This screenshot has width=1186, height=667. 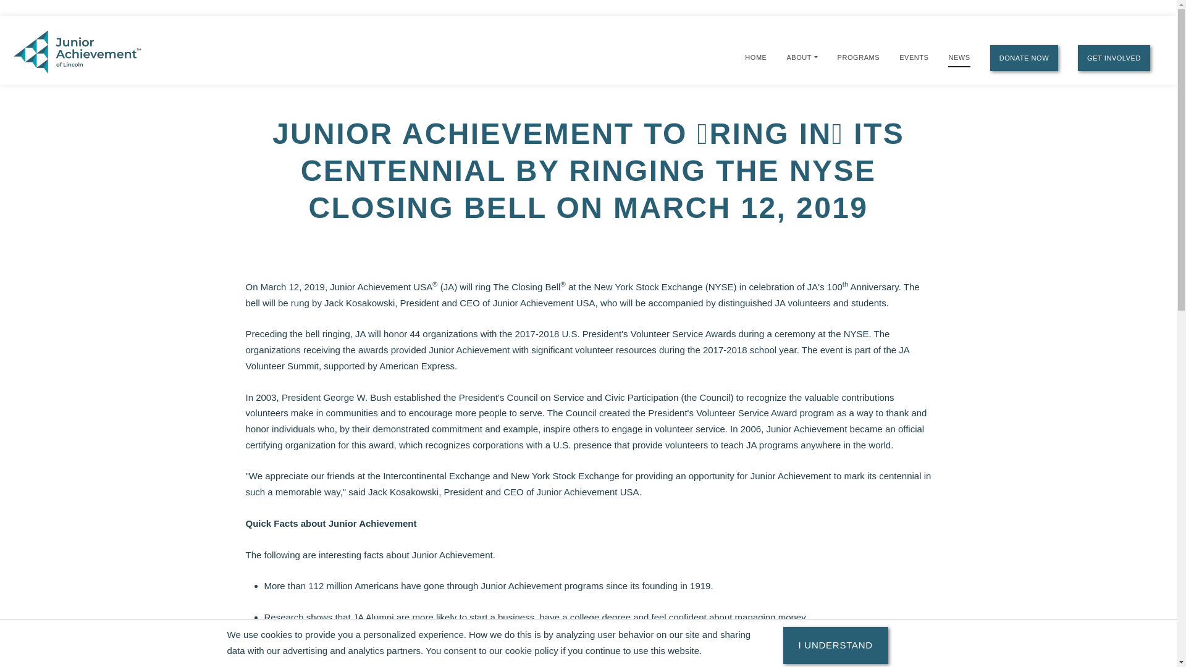 What do you see at coordinates (1114, 58) in the screenshot?
I see `GET INVOLVED` at bounding box center [1114, 58].